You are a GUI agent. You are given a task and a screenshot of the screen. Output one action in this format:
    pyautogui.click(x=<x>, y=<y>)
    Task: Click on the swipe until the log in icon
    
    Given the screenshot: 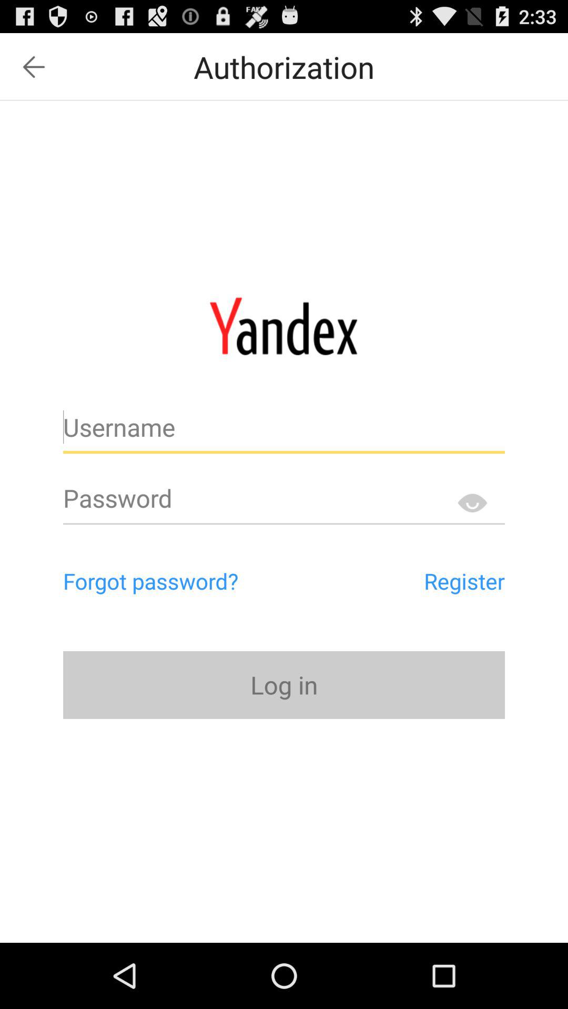 What is the action you would take?
    pyautogui.click(x=284, y=684)
    